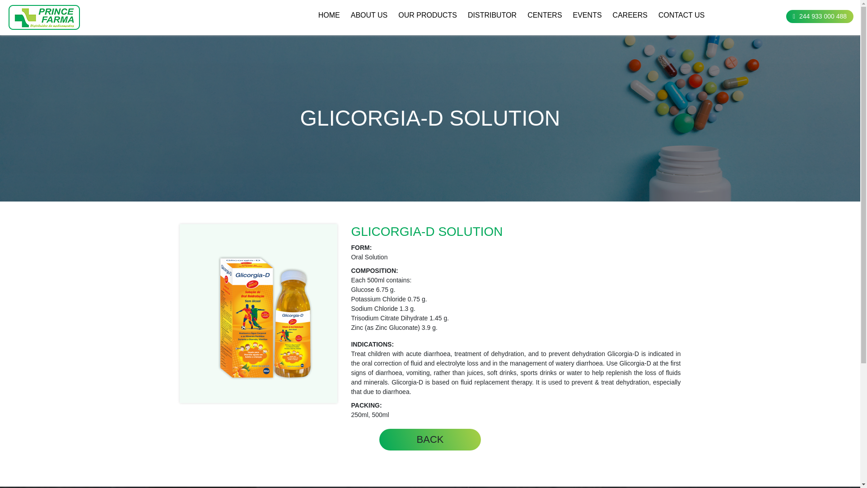  Describe the element at coordinates (587, 15) in the screenshot. I see `EVENTS` at that location.